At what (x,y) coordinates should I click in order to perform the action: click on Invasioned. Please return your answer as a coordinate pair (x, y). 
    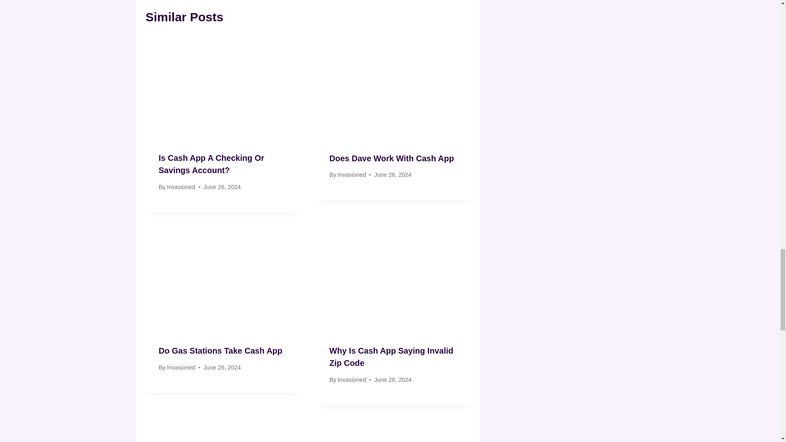
    Looking at the image, I should click on (181, 187).